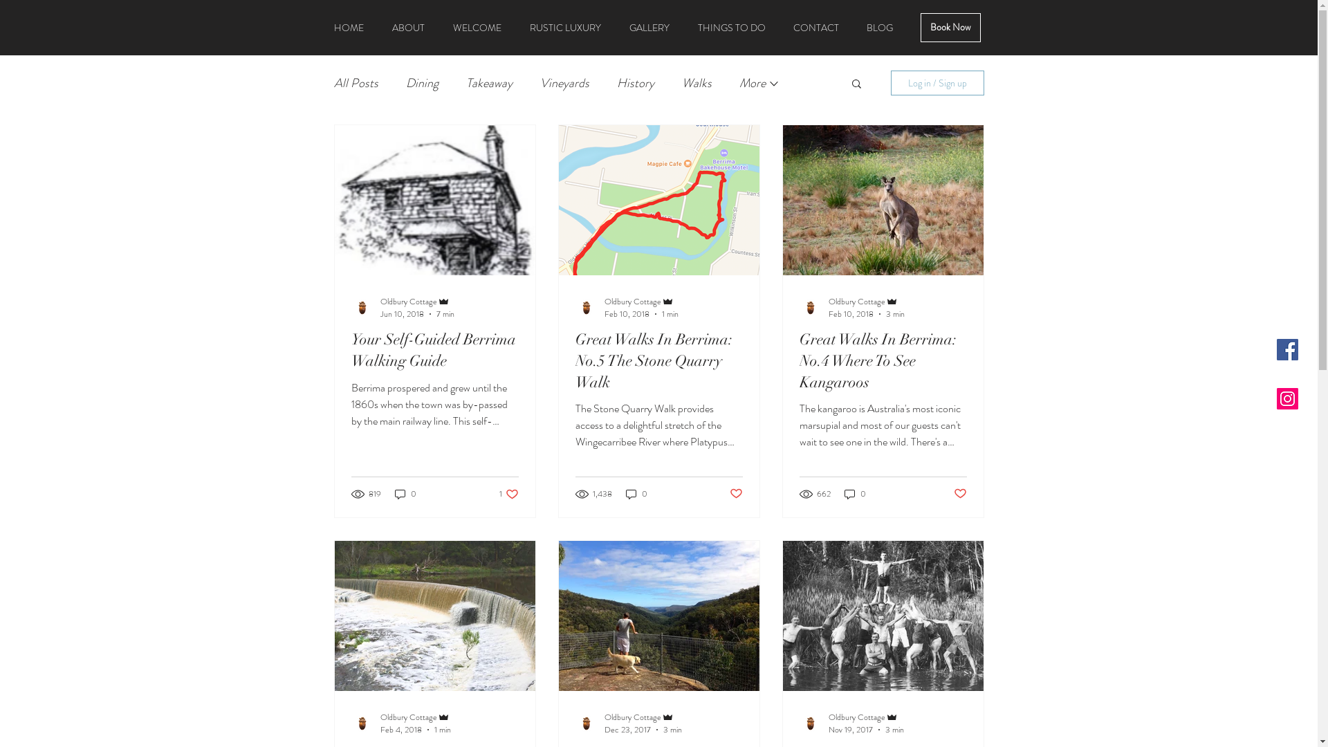 The image size is (1328, 747). I want to click on Log in / Sign up, so click(938, 83).